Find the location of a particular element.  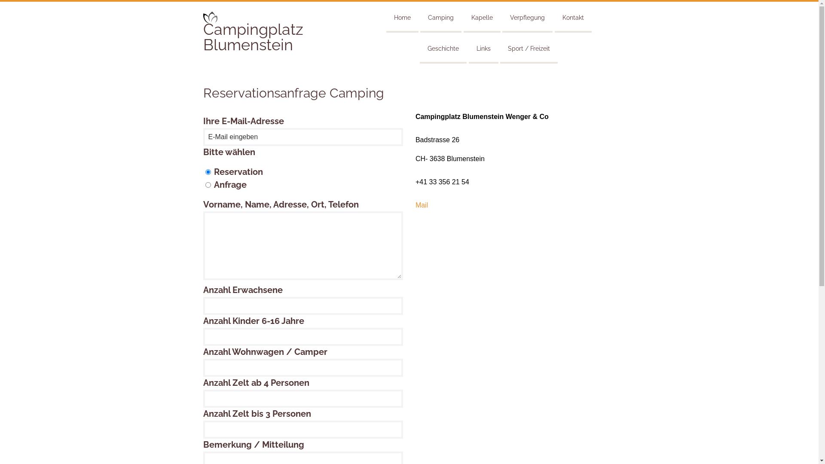

radiobutton_1_option_0 is located at coordinates (208, 172).